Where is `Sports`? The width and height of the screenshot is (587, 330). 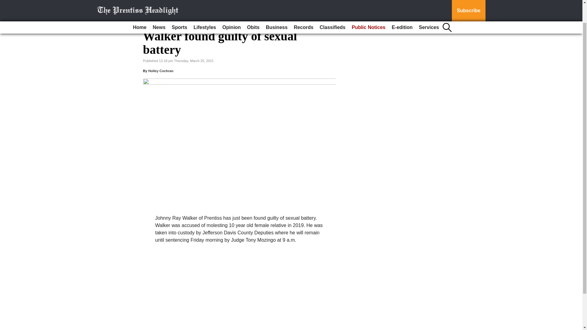 Sports is located at coordinates (179, 5).